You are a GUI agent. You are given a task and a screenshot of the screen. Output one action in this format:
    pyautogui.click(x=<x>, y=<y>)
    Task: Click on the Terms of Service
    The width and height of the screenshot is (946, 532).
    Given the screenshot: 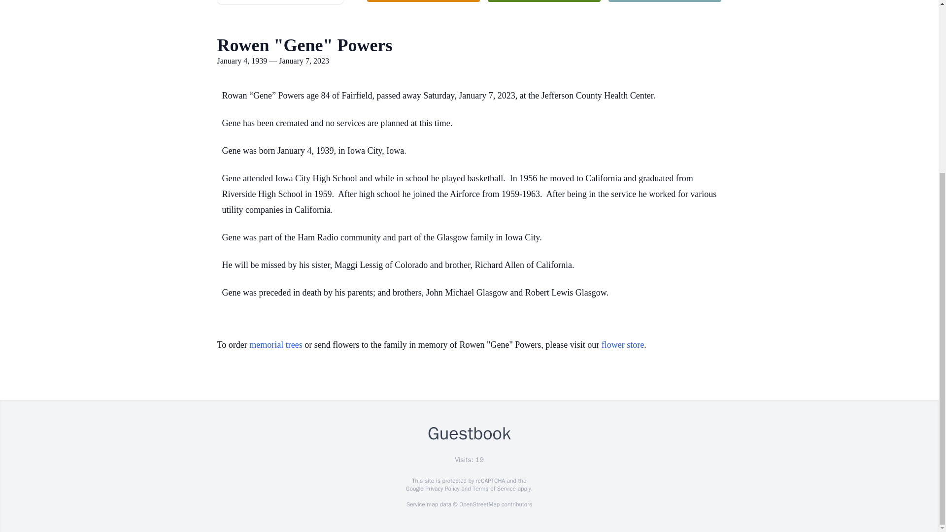 What is the action you would take?
    pyautogui.click(x=494, y=489)
    